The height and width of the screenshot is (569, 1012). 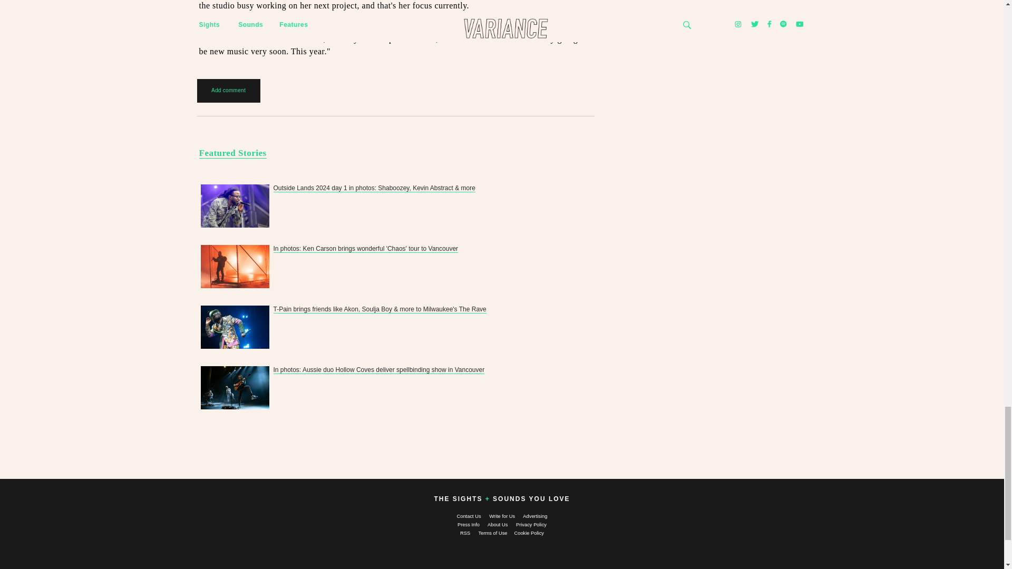 I want to click on Add comment, so click(x=229, y=91).